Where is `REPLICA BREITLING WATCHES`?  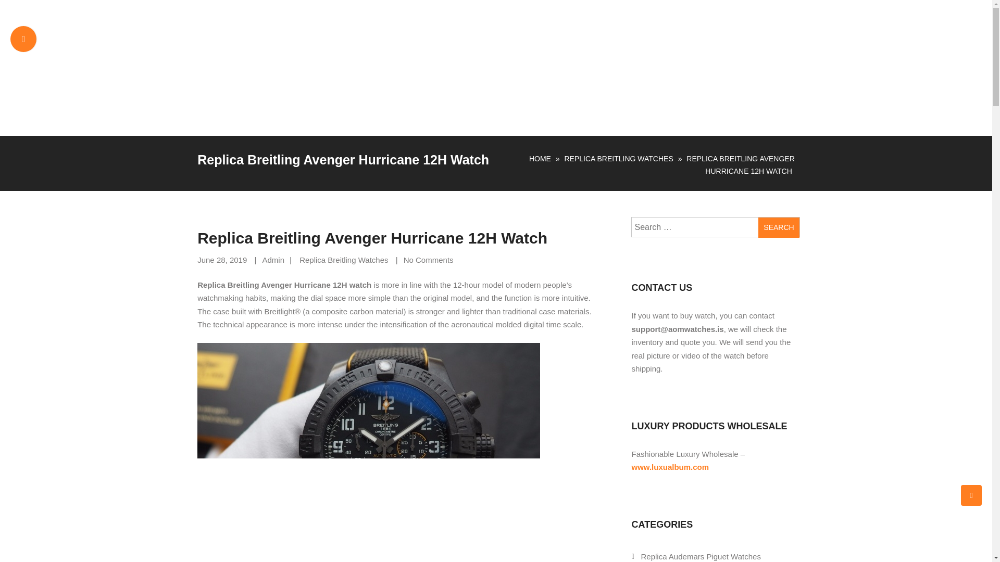
REPLICA BREITLING WATCHES is located at coordinates (618, 159).